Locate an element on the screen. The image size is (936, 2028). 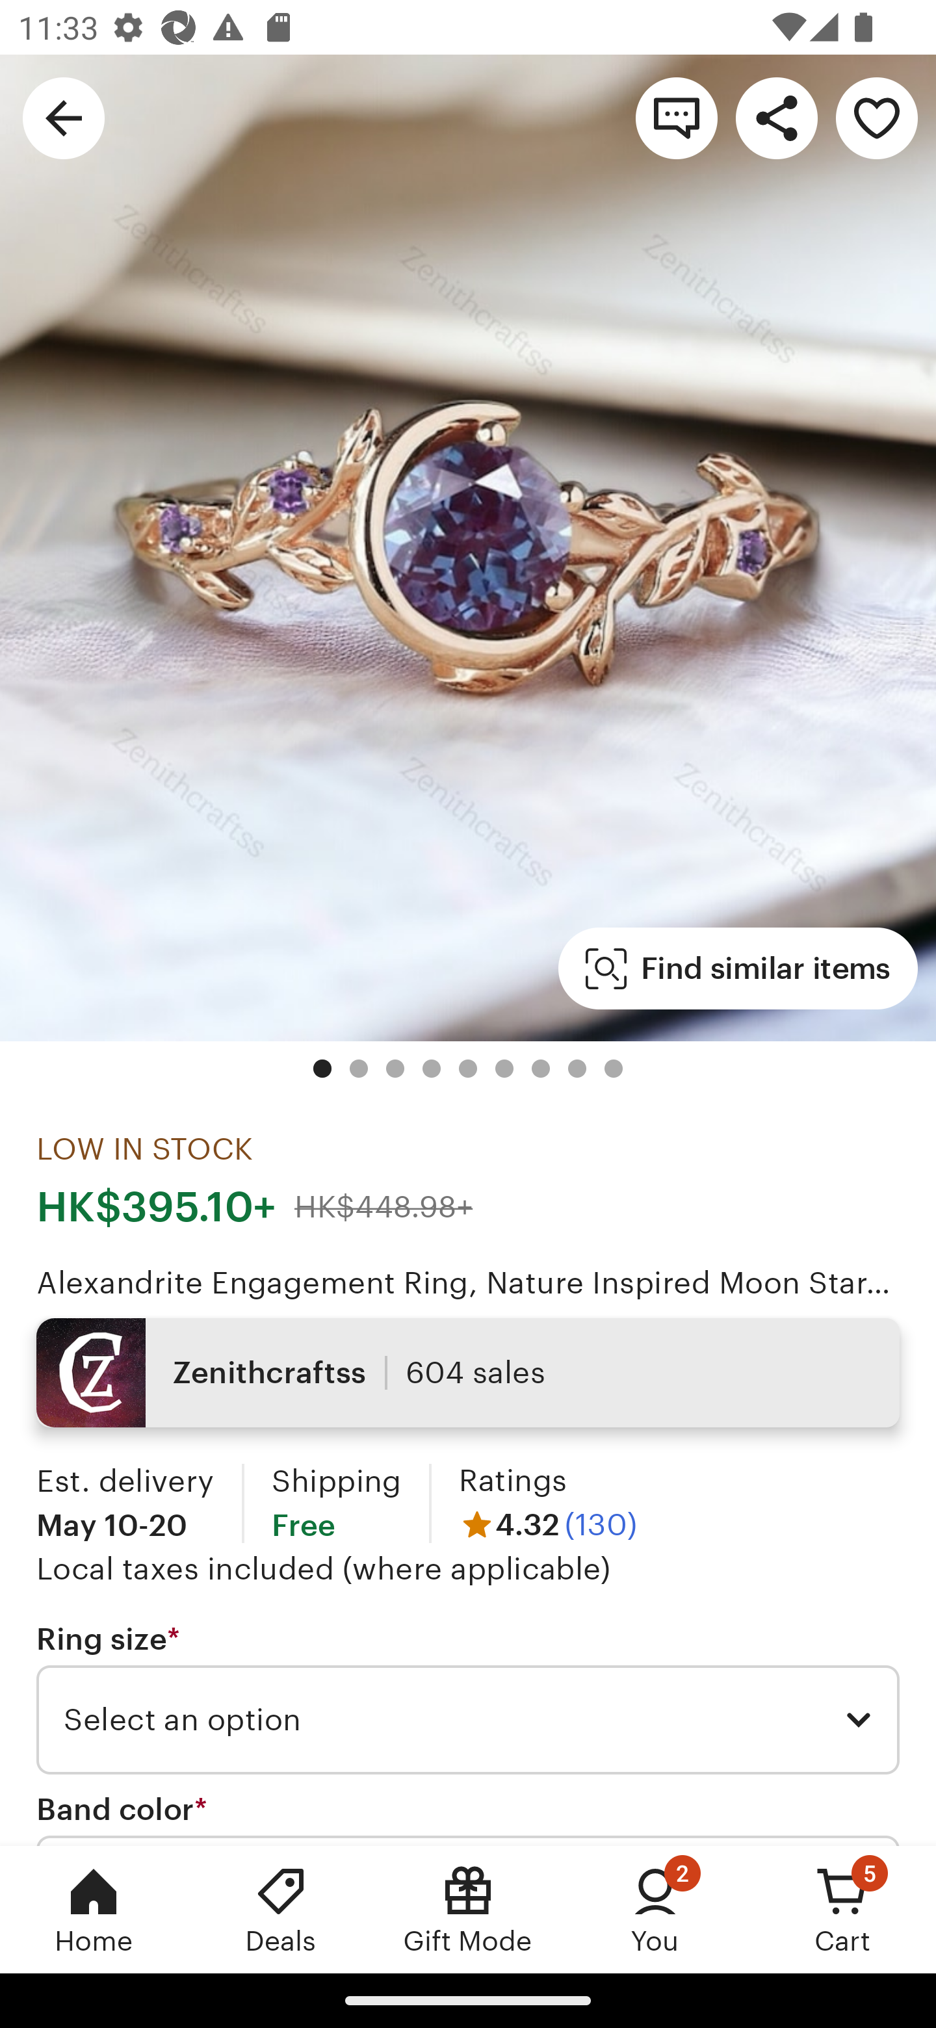
Gift Mode is located at coordinates (468, 1909).